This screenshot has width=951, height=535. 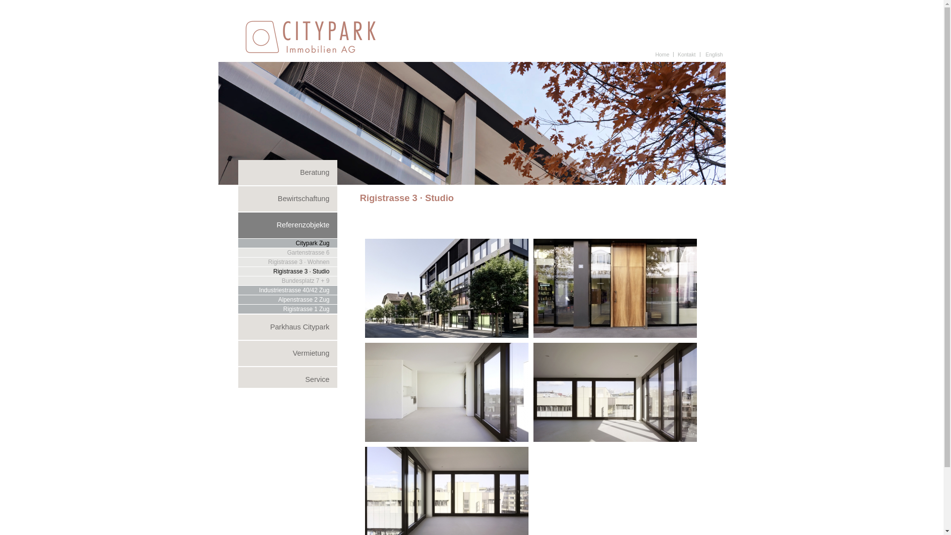 What do you see at coordinates (288, 225) in the screenshot?
I see `Referenzobjekte` at bounding box center [288, 225].